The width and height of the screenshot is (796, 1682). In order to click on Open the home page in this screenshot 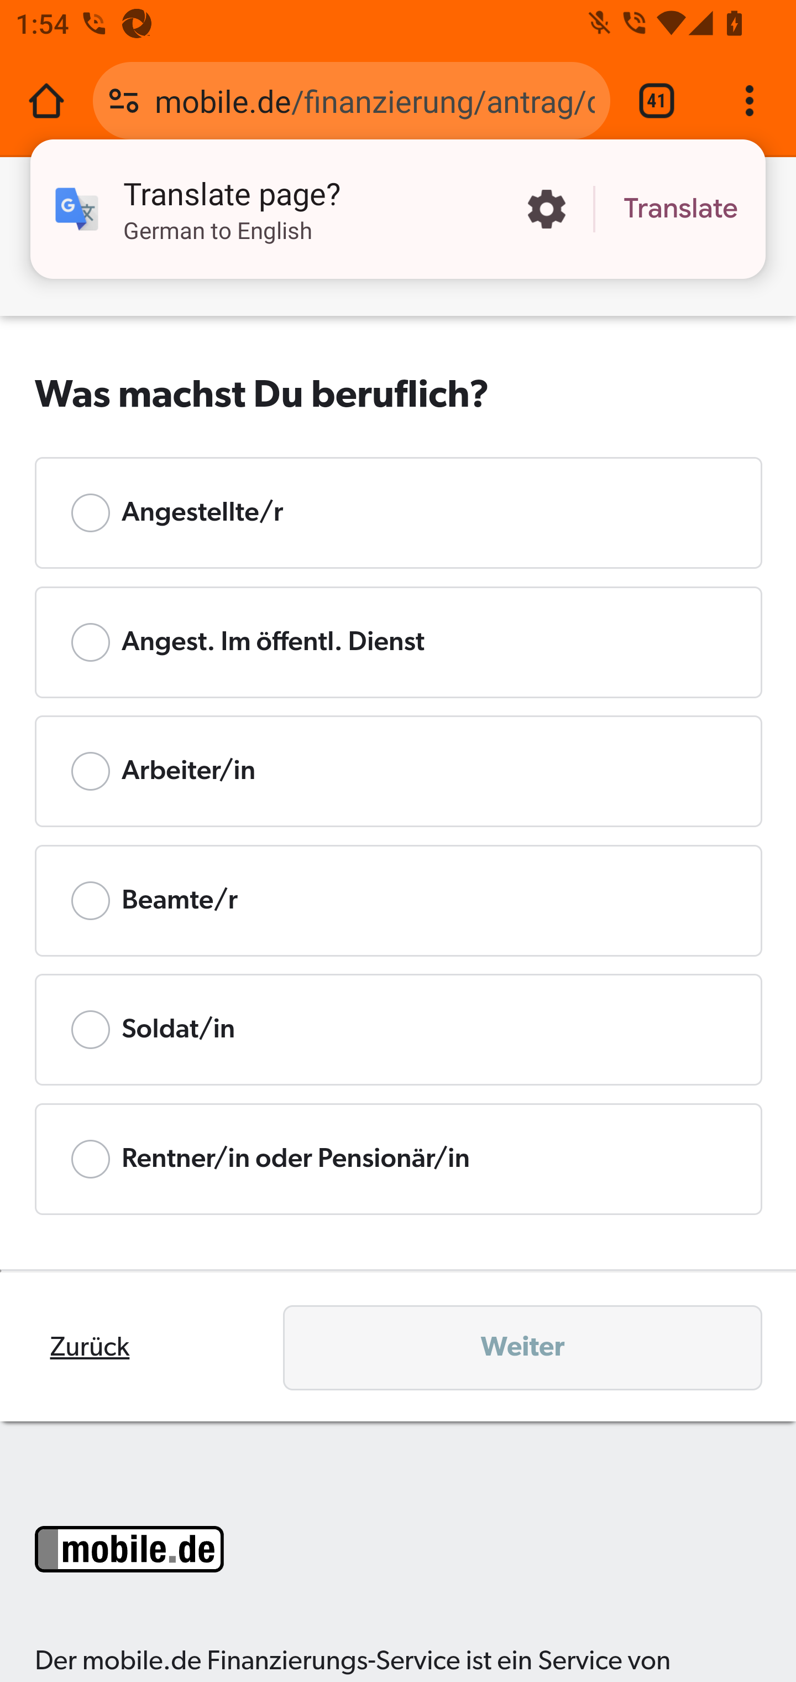, I will do `click(46, 101)`.